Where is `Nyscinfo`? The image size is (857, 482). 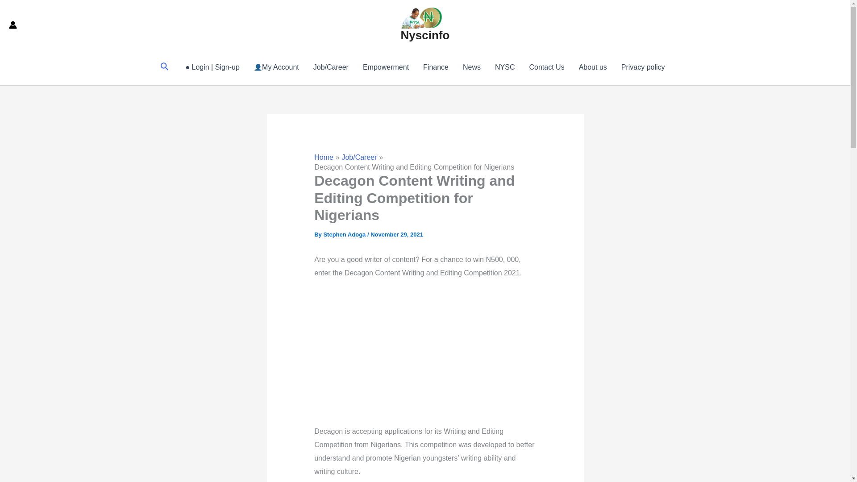 Nyscinfo is located at coordinates (425, 35).